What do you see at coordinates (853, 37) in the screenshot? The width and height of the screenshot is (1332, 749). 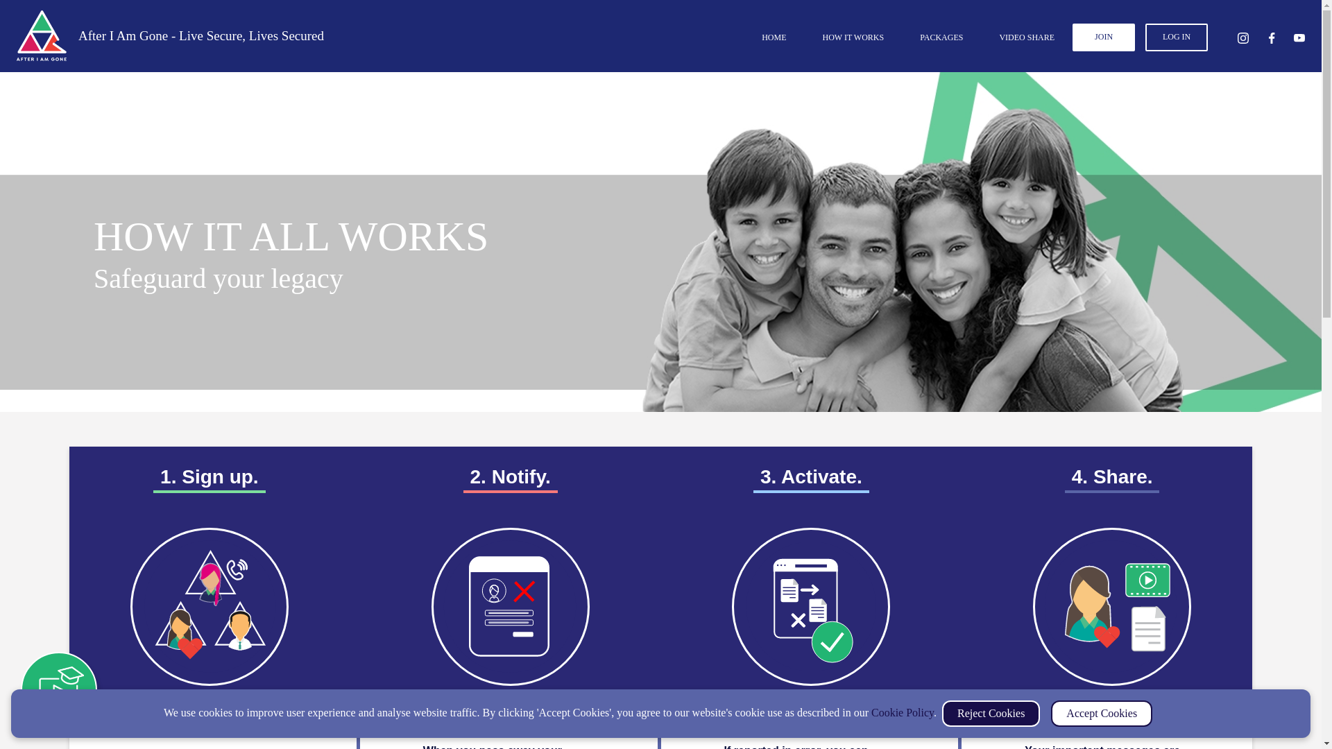 I see `HOW IT WORKS` at bounding box center [853, 37].